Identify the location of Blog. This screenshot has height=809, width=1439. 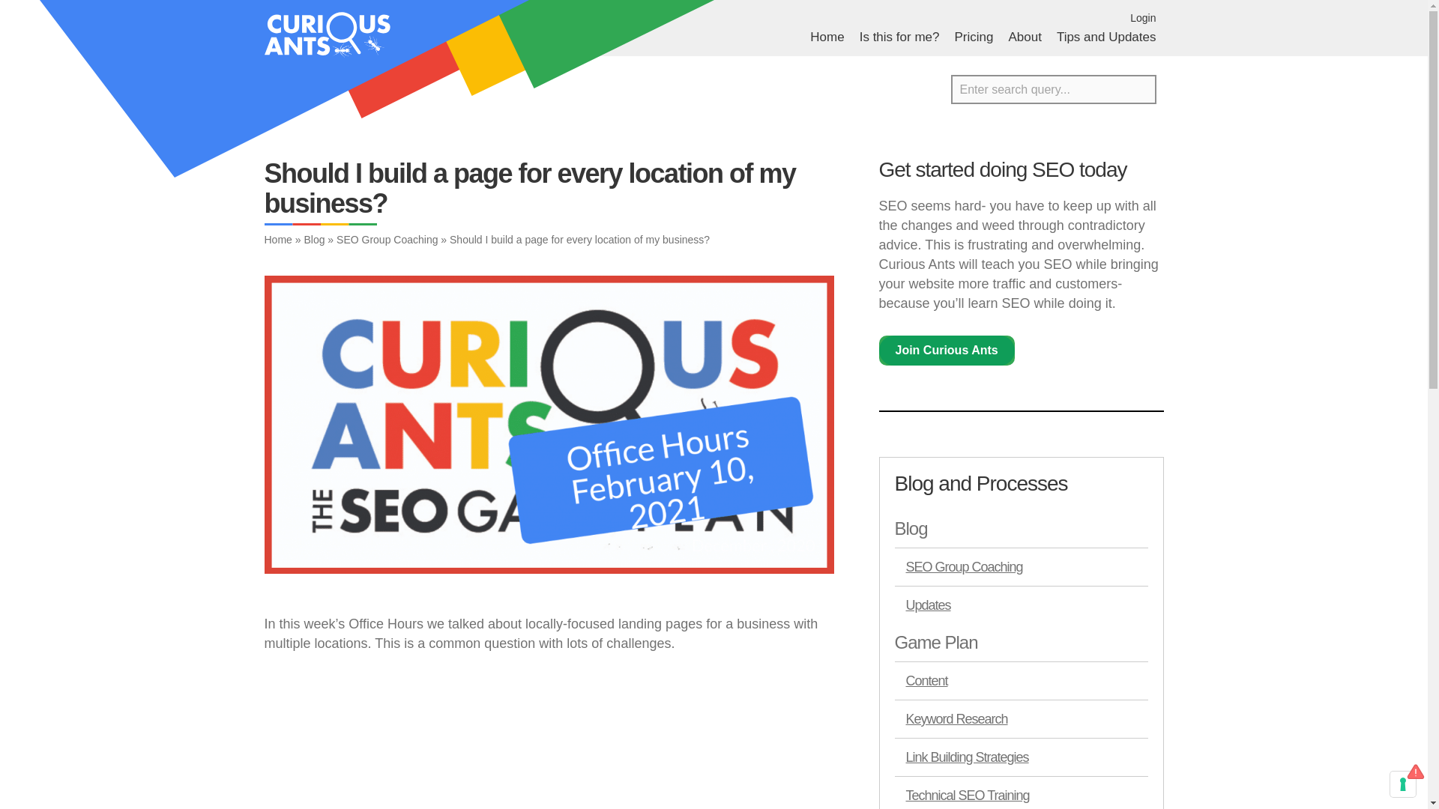
(1022, 529).